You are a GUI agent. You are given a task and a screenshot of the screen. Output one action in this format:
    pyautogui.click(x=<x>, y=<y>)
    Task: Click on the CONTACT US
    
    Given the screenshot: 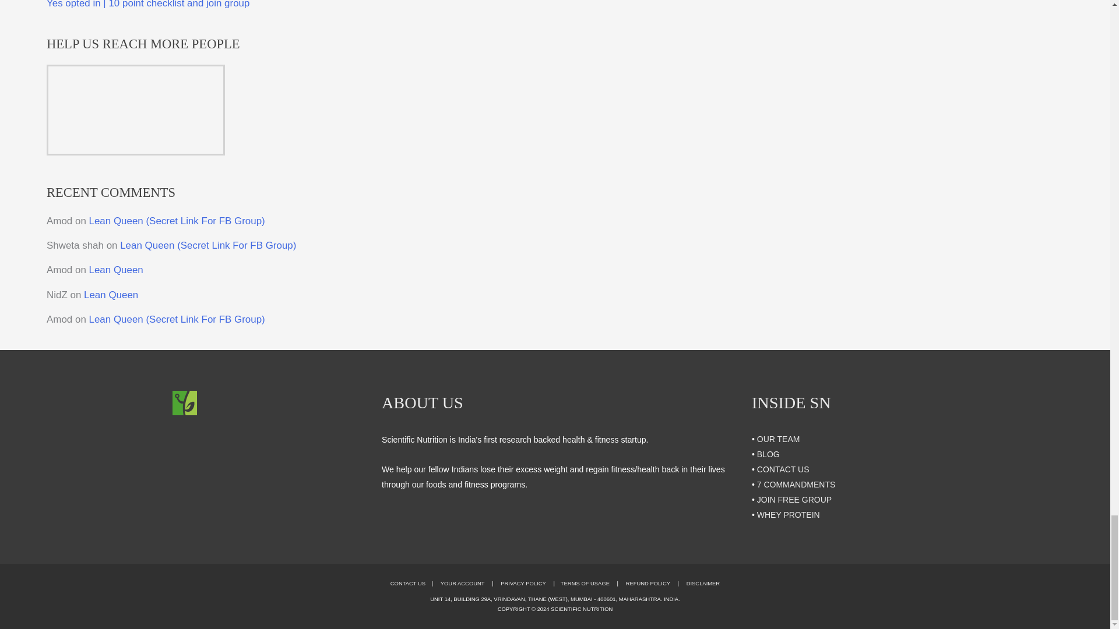 What is the action you would take?
    pyautogui.click(x=408, y=582)
    